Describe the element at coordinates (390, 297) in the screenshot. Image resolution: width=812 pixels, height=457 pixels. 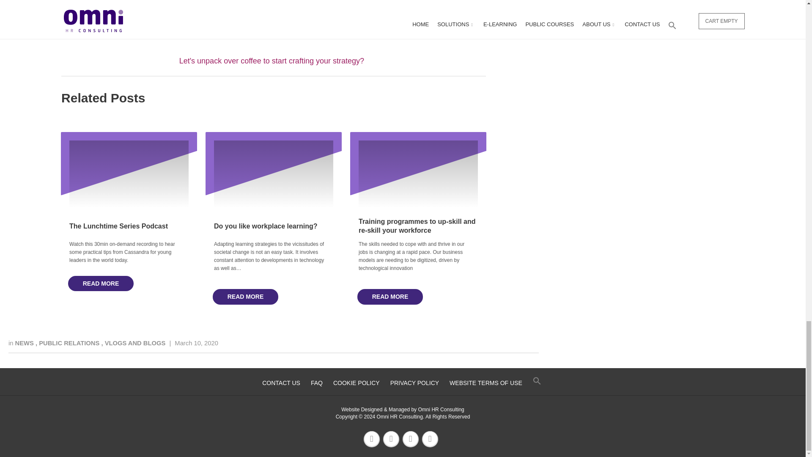
I see `READ MORE` at that location.